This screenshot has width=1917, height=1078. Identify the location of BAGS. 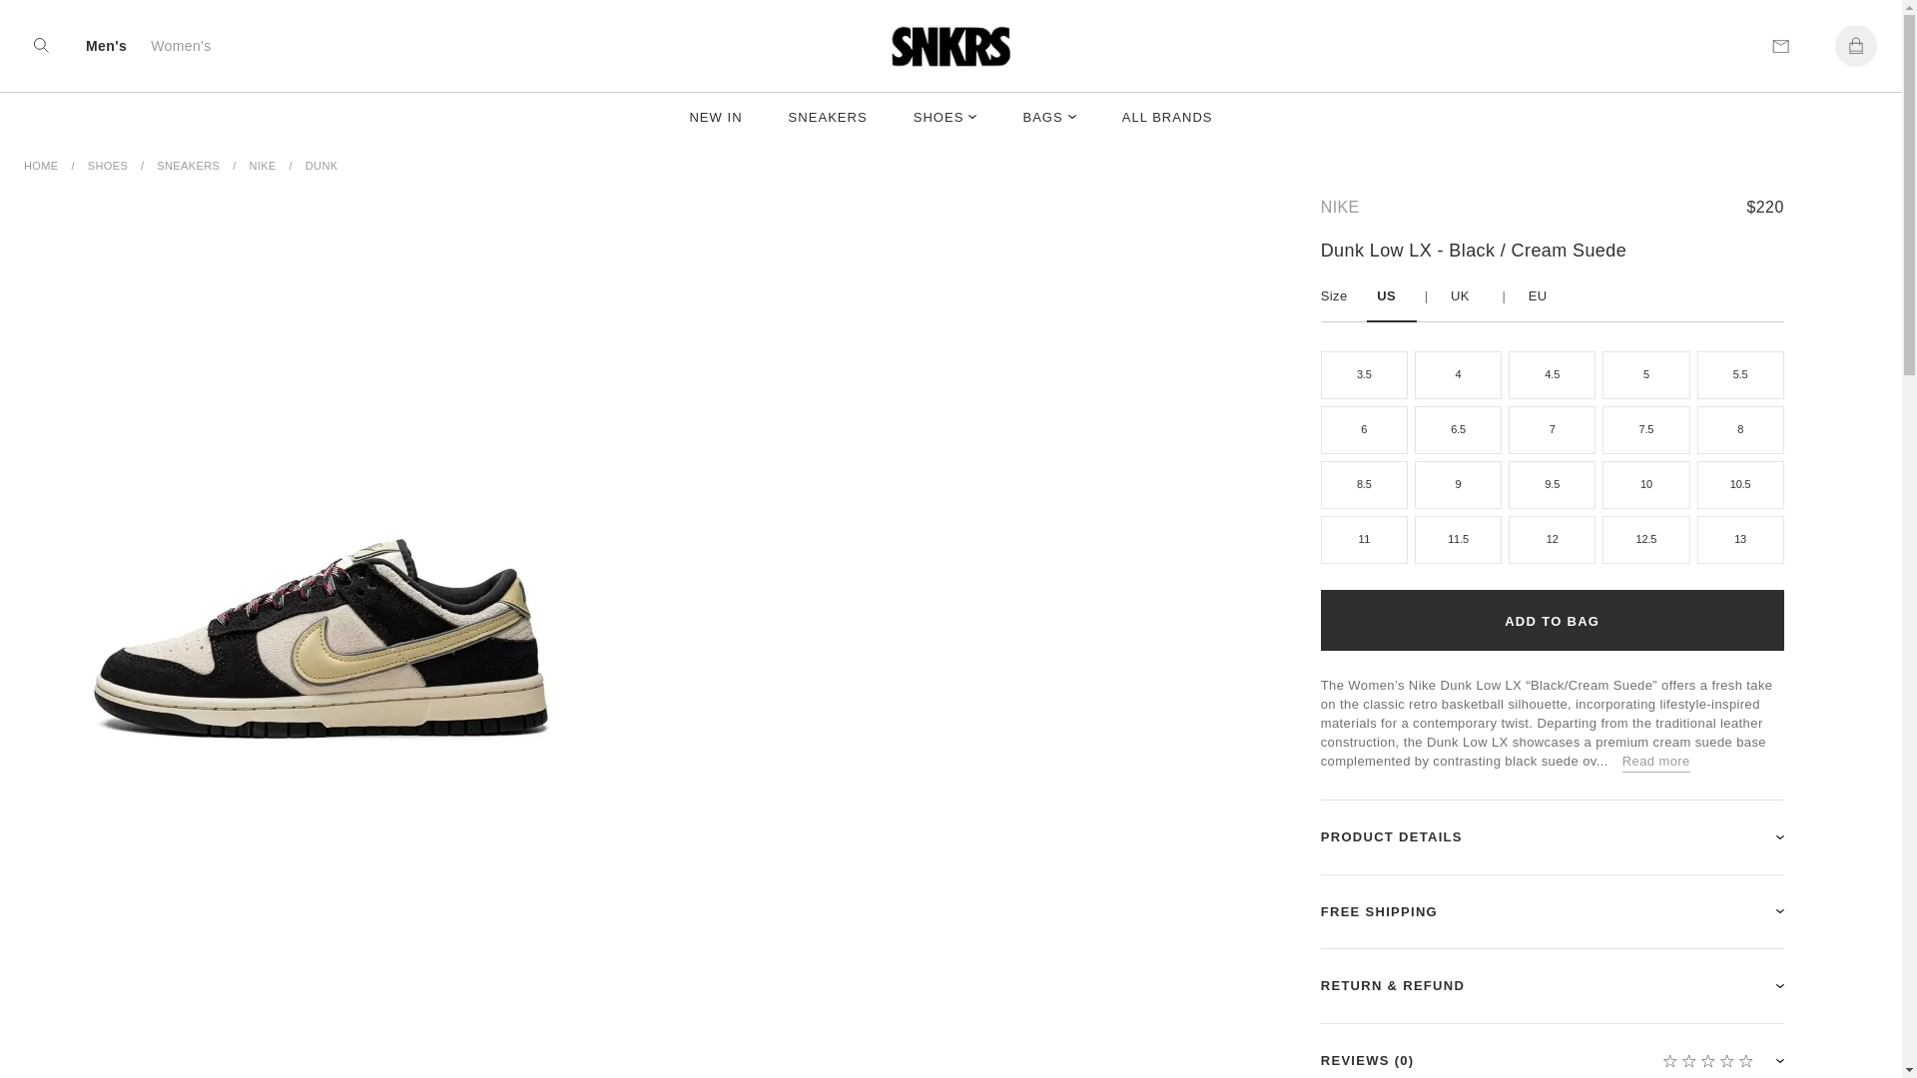
(1048, 118).